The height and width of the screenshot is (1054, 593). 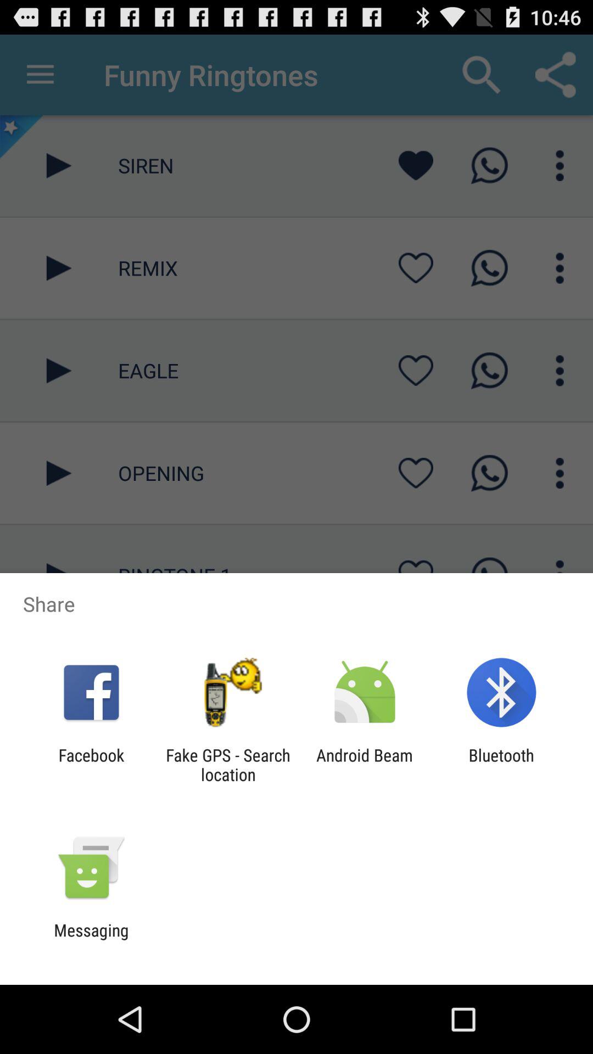 I want to click on turn on bluetooth, so click(x=501, y=765).